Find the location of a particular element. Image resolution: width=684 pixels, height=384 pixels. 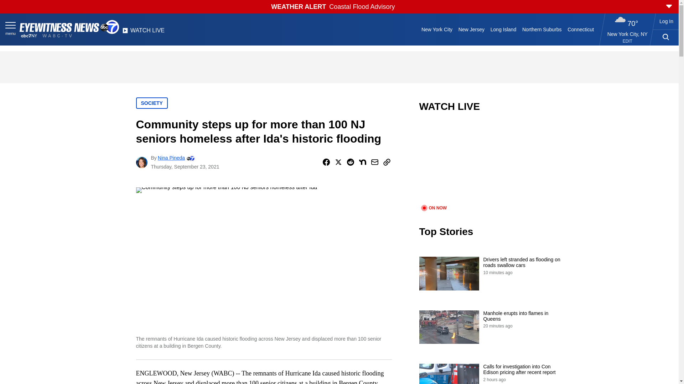

EDIT is located at coordinates (627, 41).